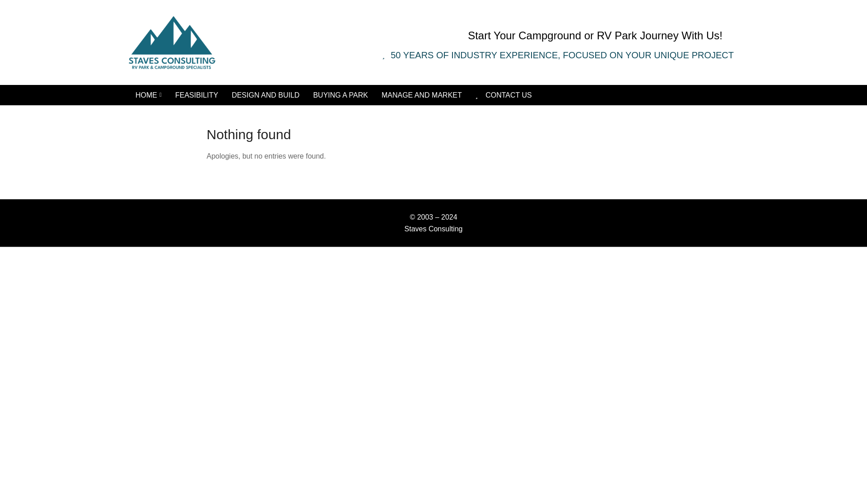  I want to click on DESIGN AND BUILD, so click(265, 95).